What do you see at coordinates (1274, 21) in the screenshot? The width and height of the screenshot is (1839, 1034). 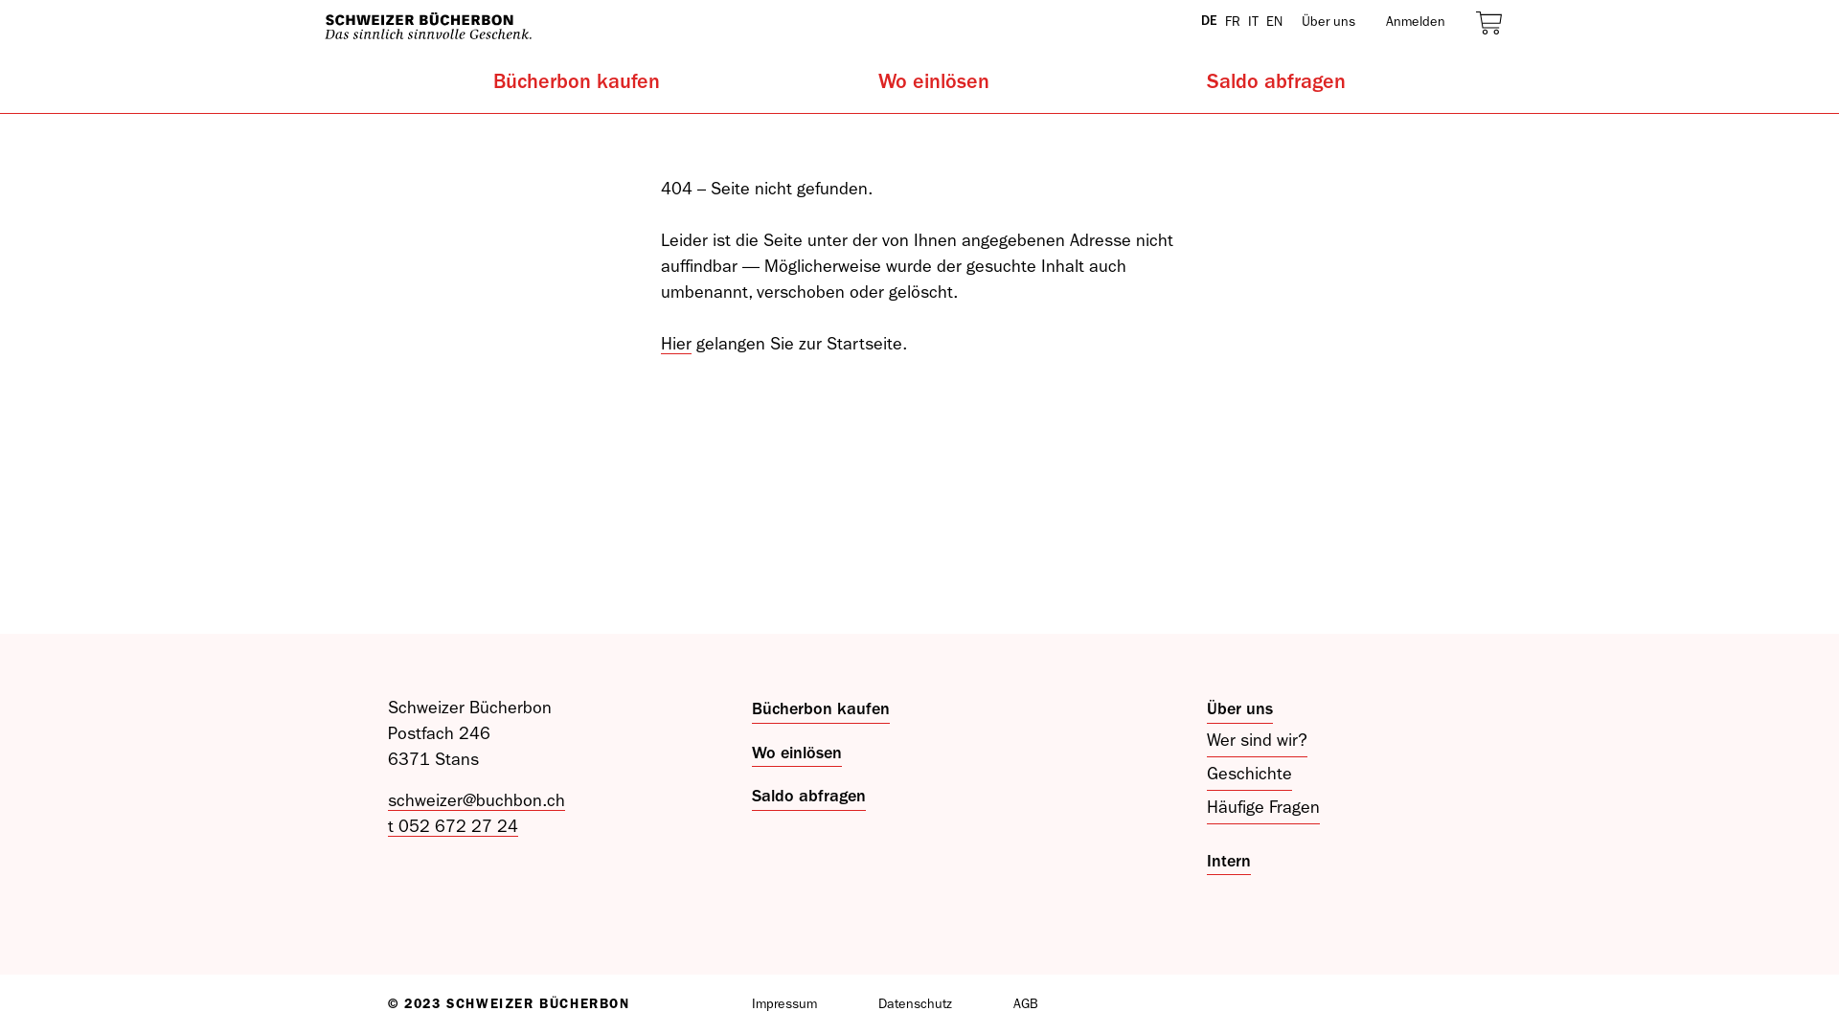 I see `EN` at bounding box center [1274, 21].